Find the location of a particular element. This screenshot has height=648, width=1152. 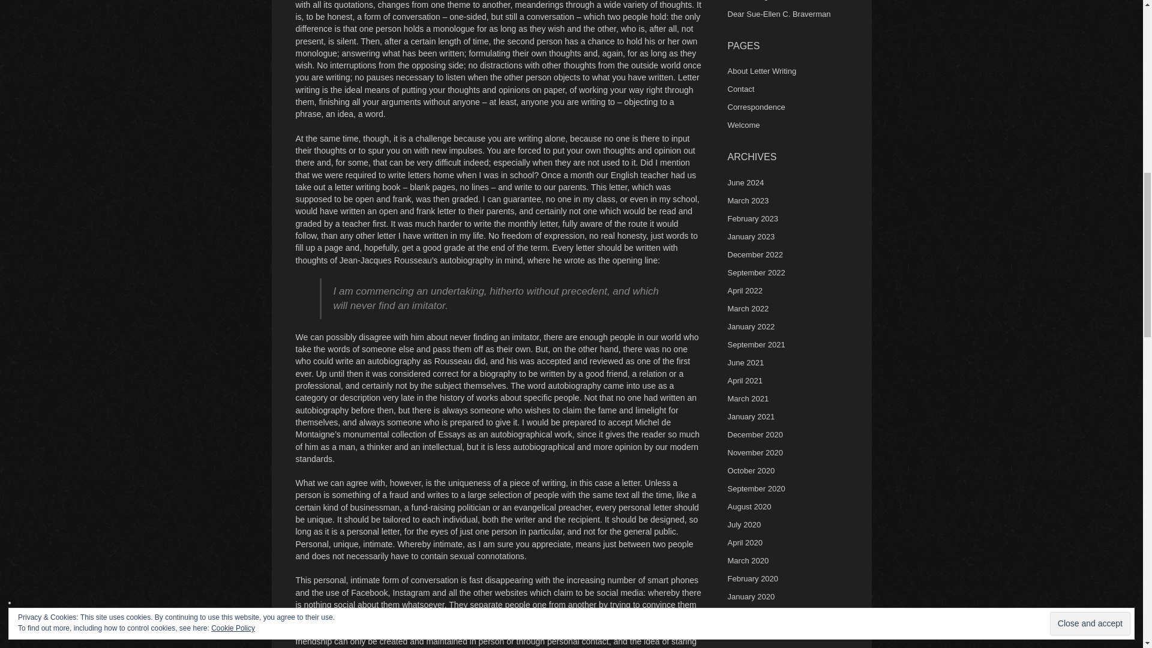

January 2023 is located at coordinates (750, 236).